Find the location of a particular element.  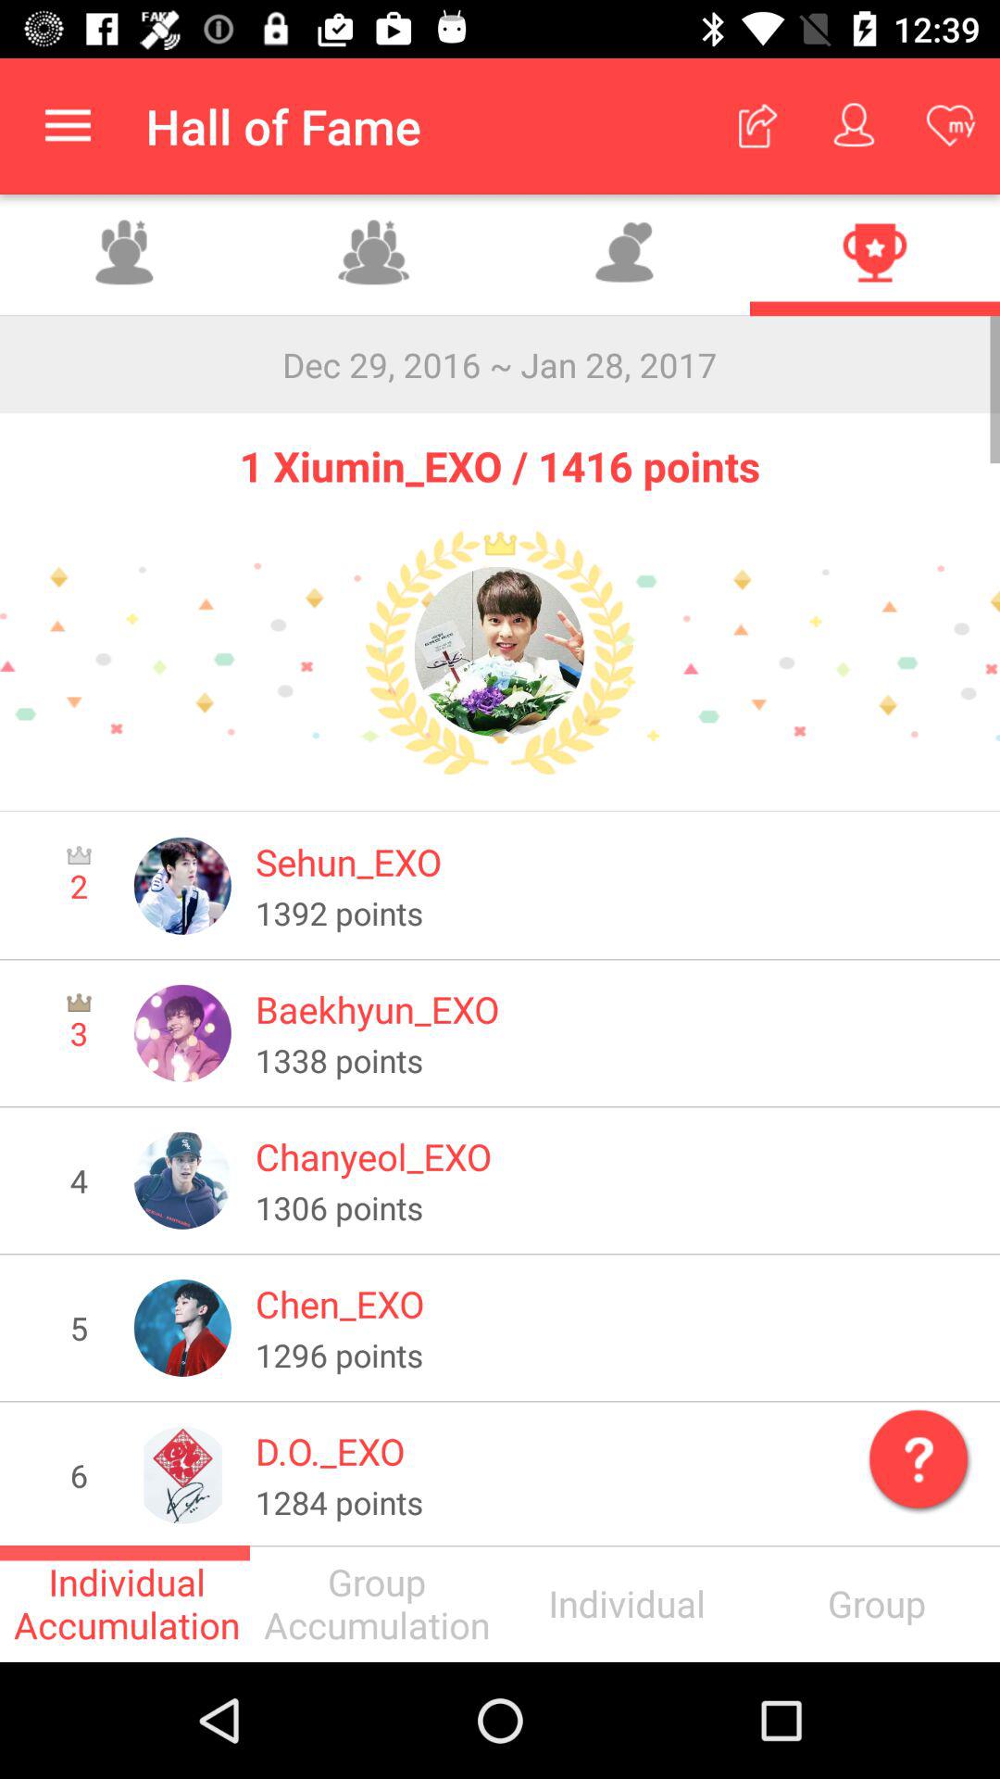

idol rankings is located at coordinates (875, 256).